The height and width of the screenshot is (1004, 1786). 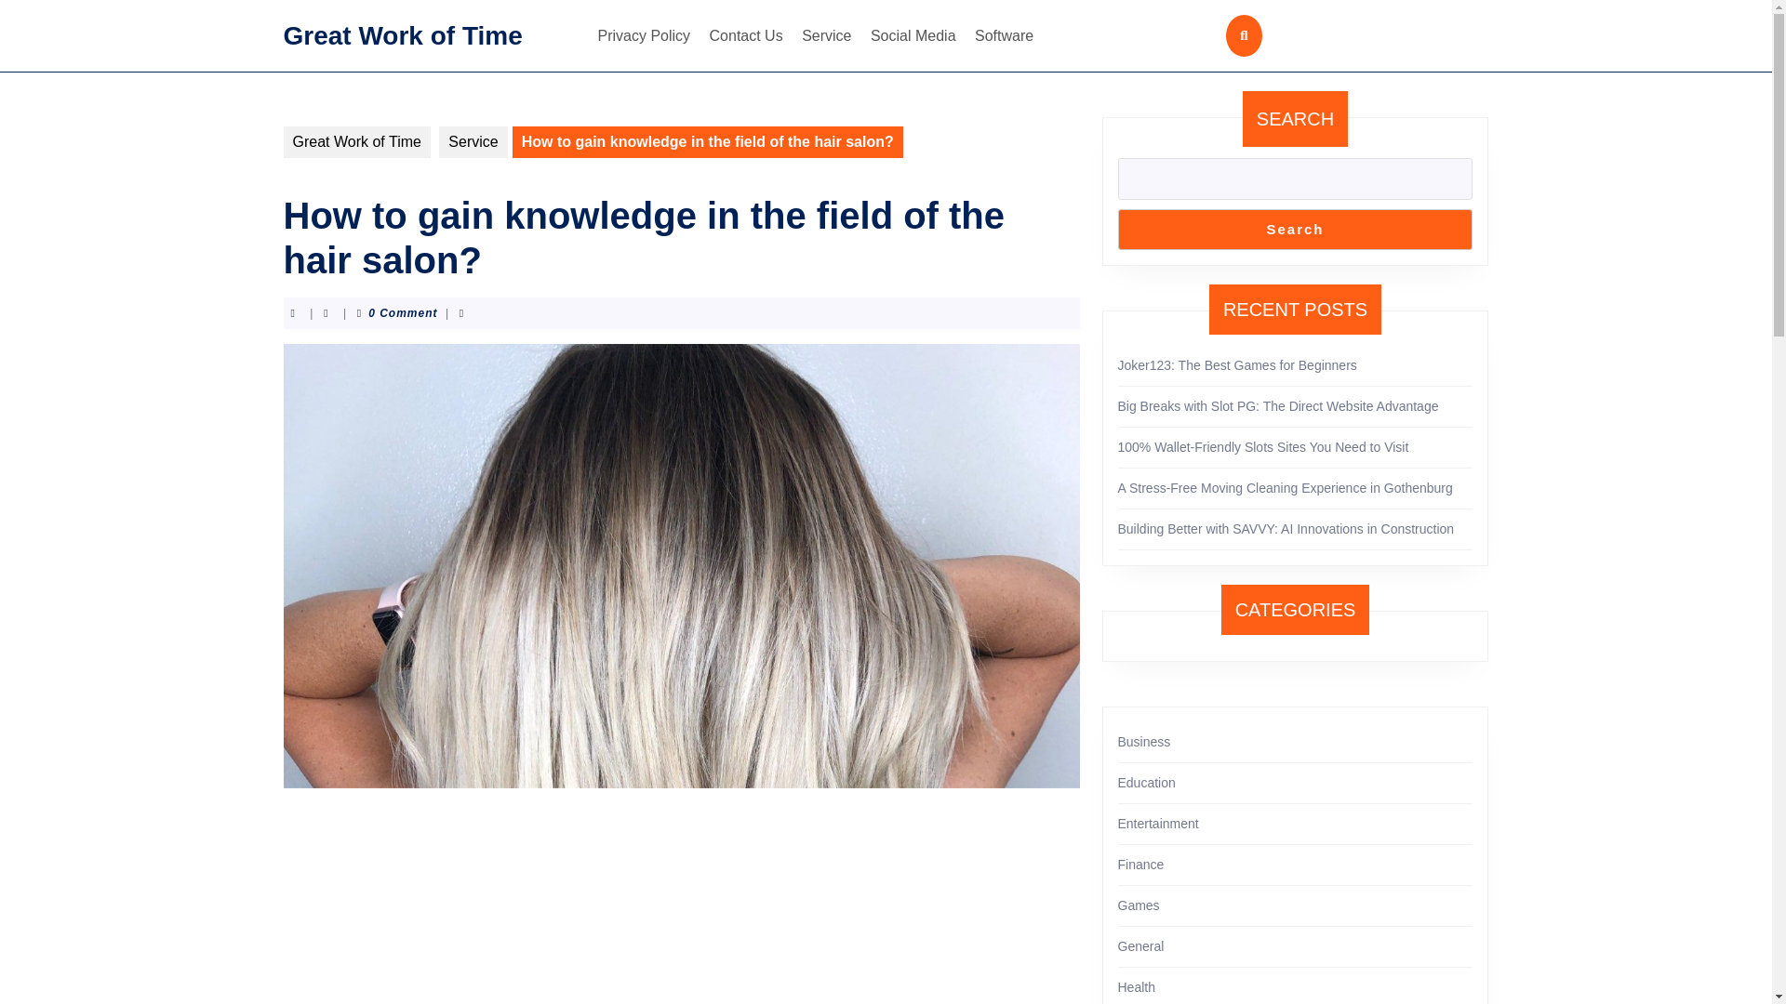 I want to click on Big Breaks with Slot PG: The Direct Website Advantage, so click(x=1278, y=405).